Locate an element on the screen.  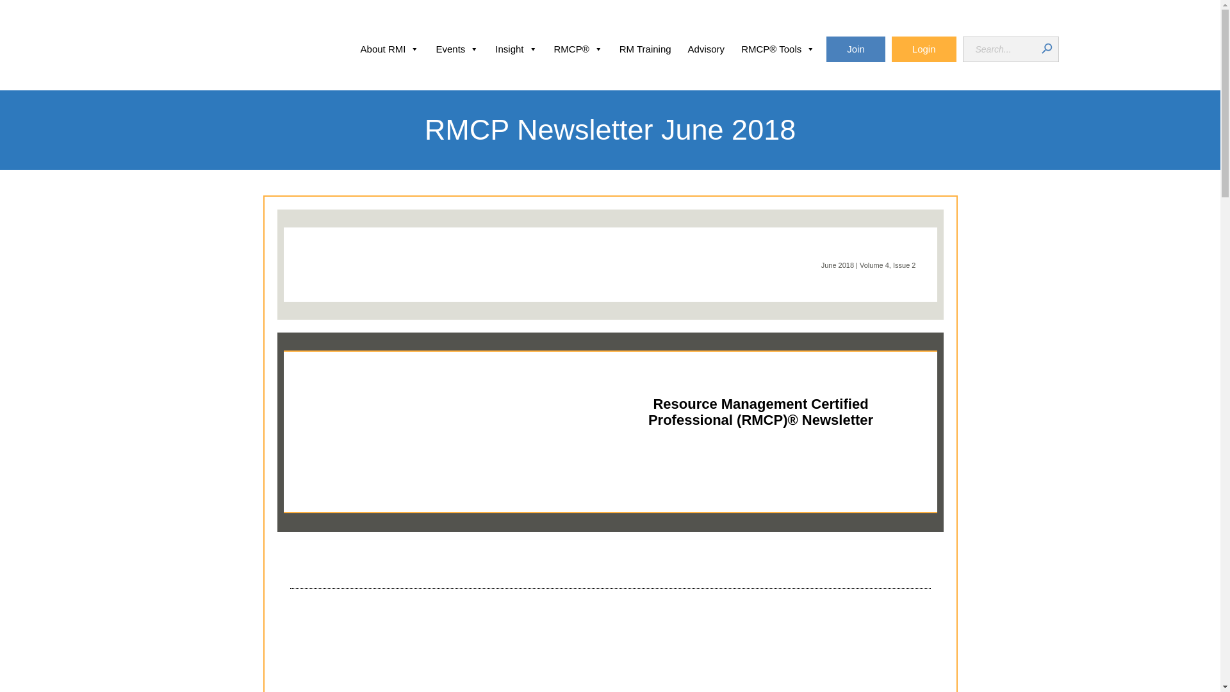
Events is located at coordinates (457, 49).